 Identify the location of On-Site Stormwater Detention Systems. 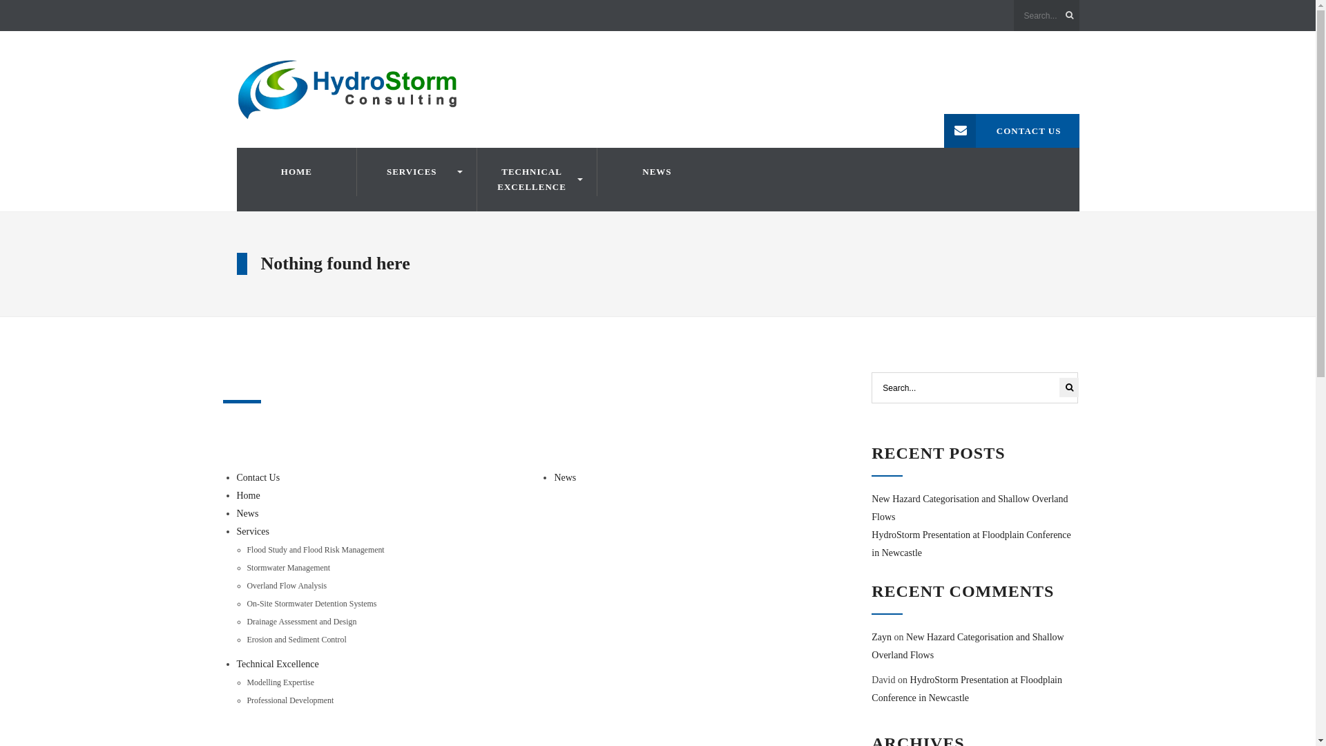
(312, 604).